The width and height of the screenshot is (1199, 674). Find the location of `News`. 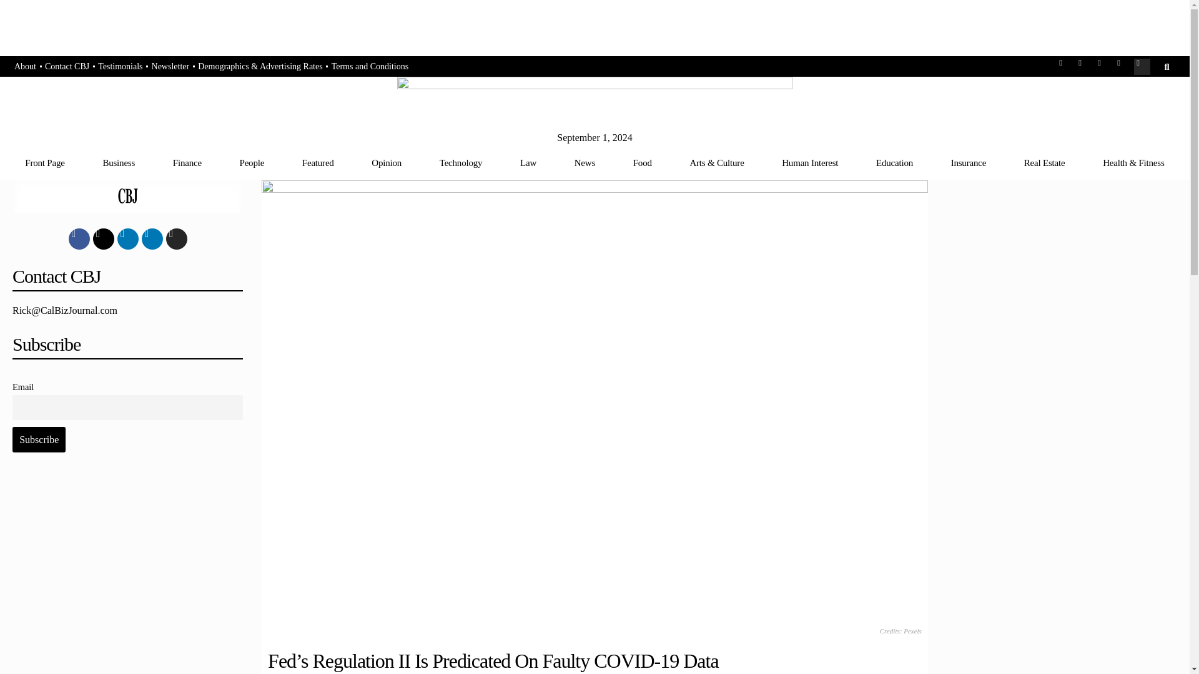

News is located at coordinates (585, 162).